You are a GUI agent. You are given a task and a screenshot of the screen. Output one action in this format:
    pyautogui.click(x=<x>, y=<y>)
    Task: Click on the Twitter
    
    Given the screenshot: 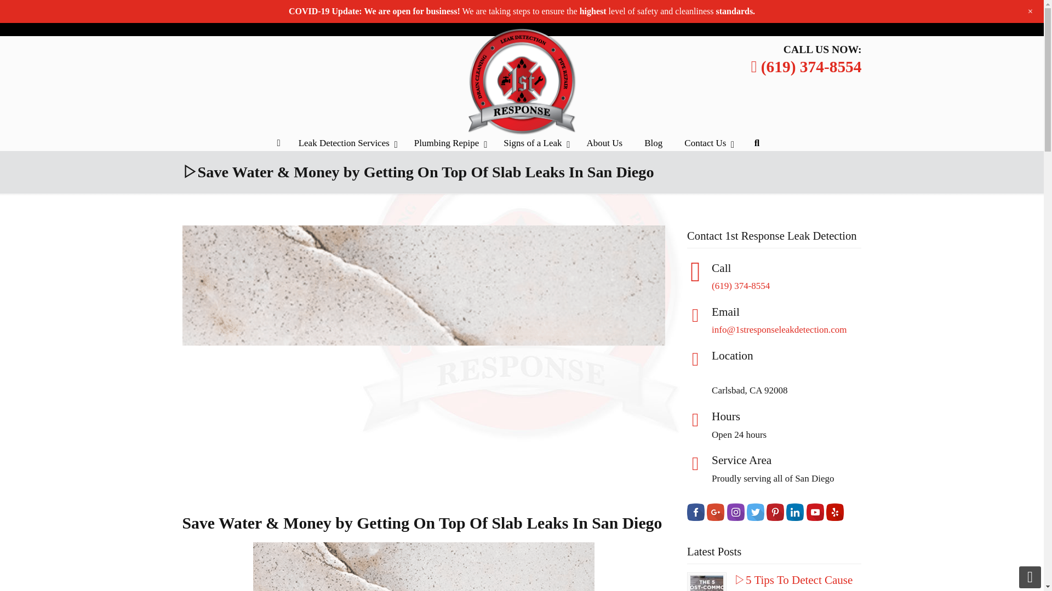 What is the action you would take?
    pyautogui.click(x=794, y=19)
    